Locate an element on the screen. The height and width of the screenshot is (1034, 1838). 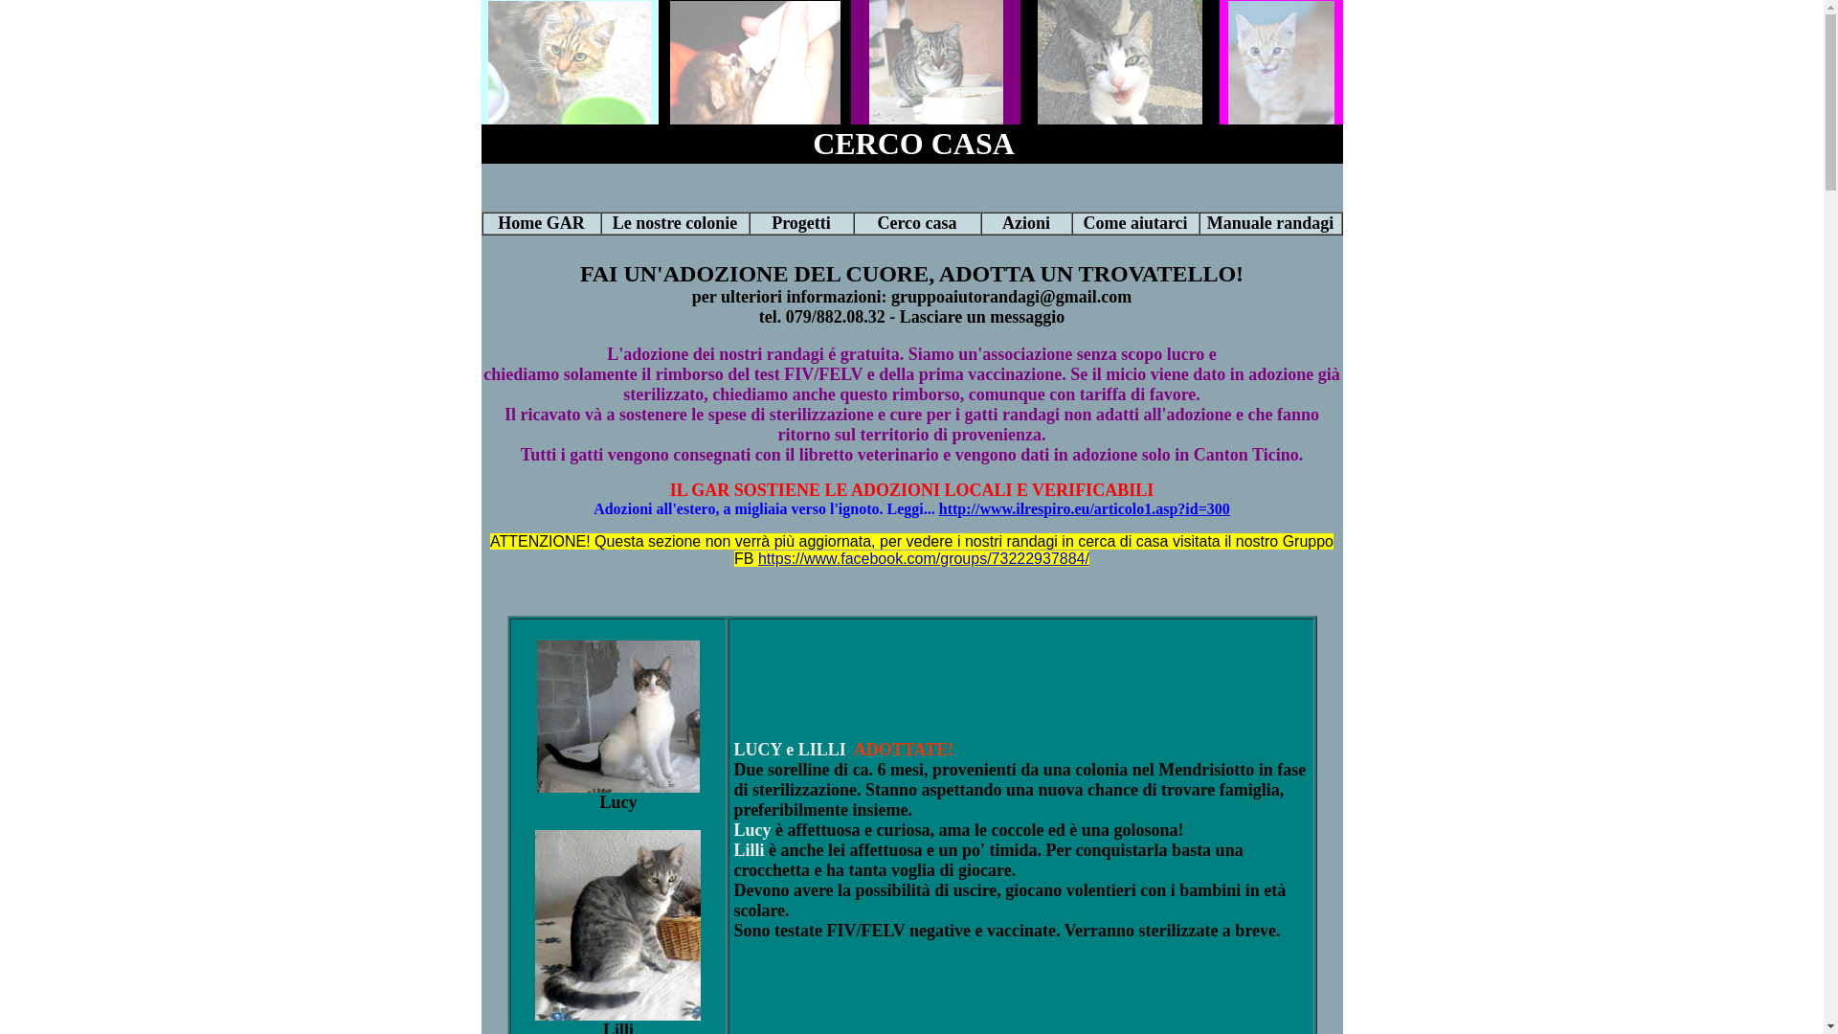
https://www.facebook.com/groups/73222937884/ is located at coordinates (924, 559).